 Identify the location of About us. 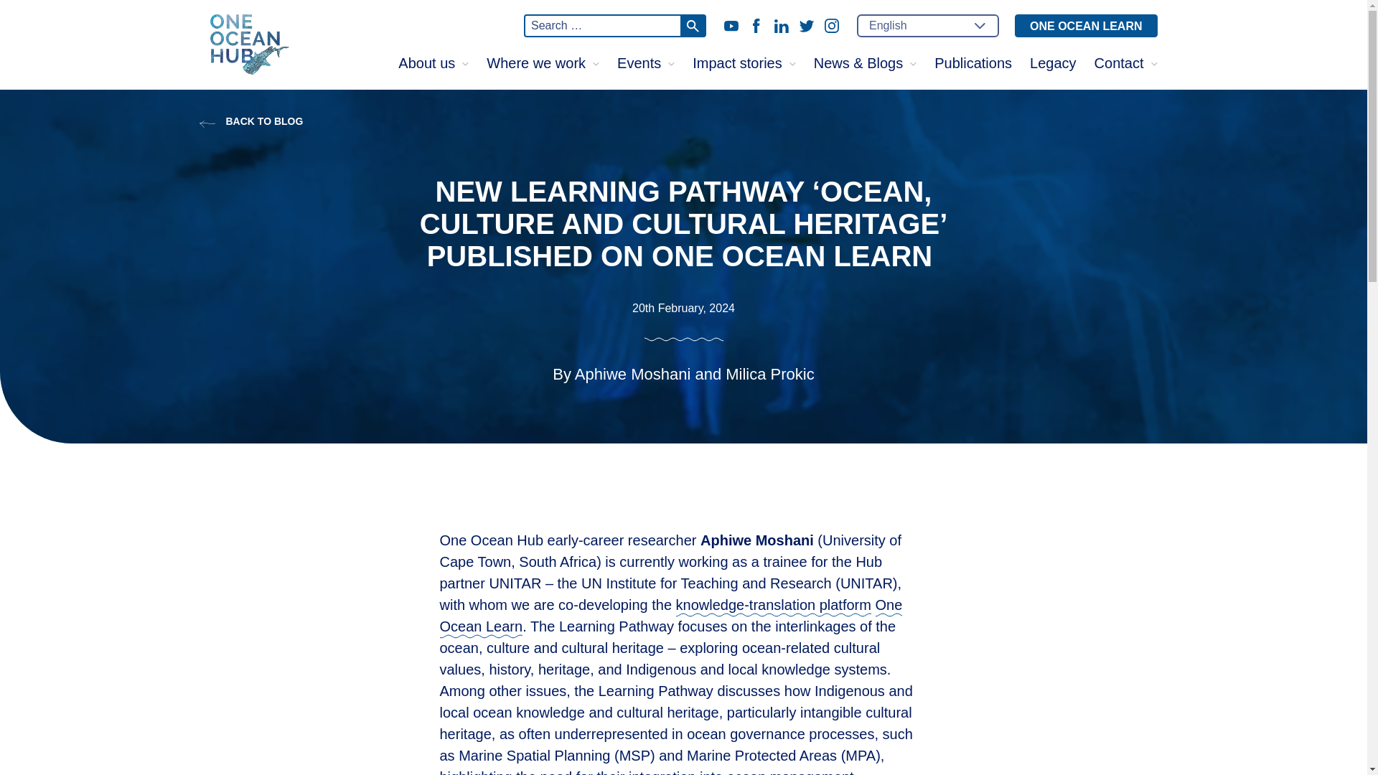
(426, 63).